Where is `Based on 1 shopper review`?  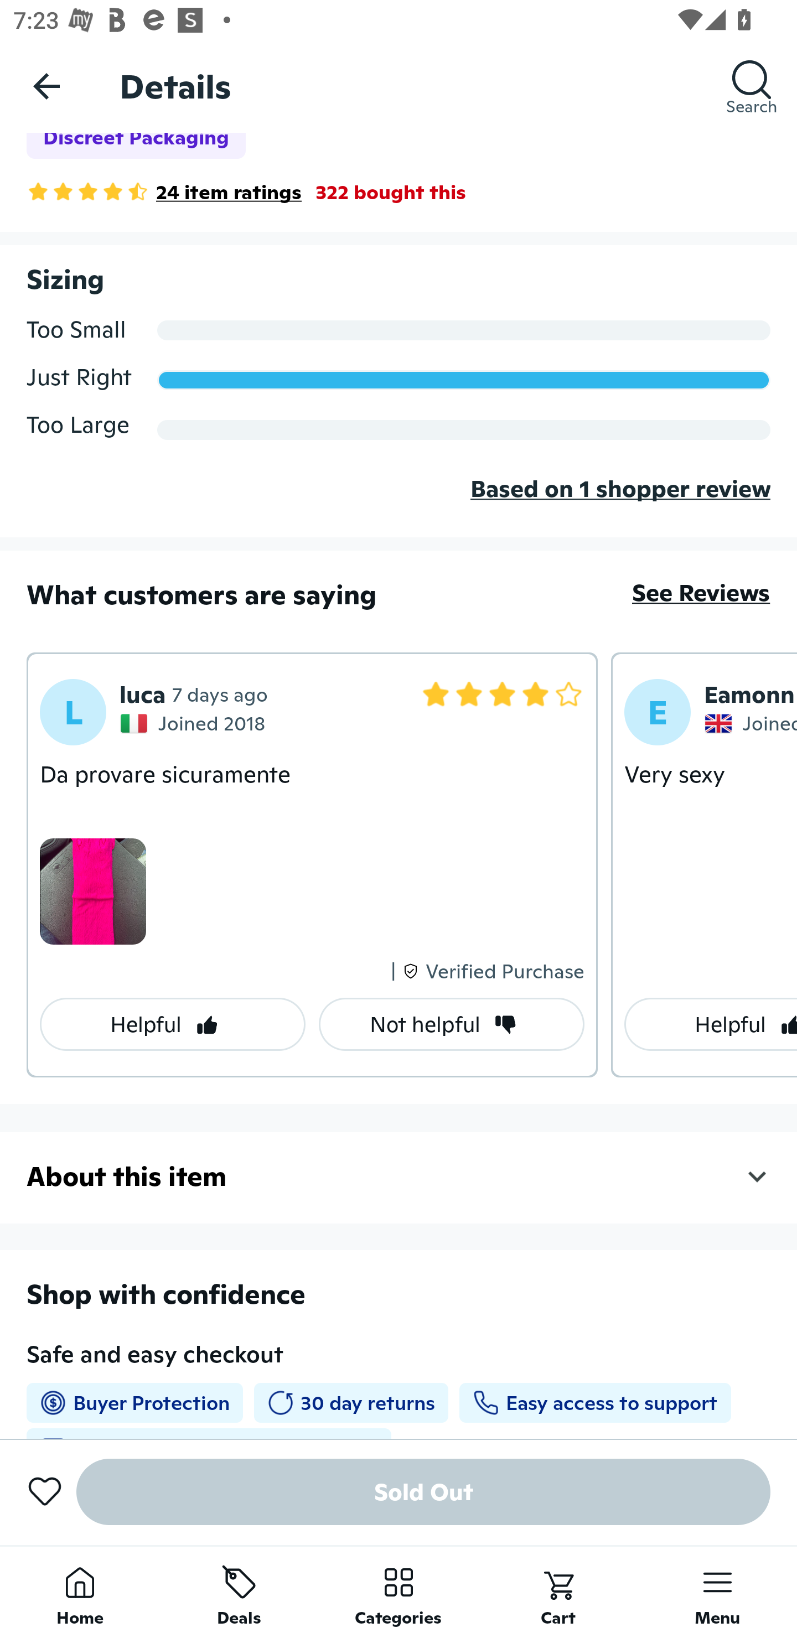
Based on 1 shopper review is located at coordinates (398, 504).